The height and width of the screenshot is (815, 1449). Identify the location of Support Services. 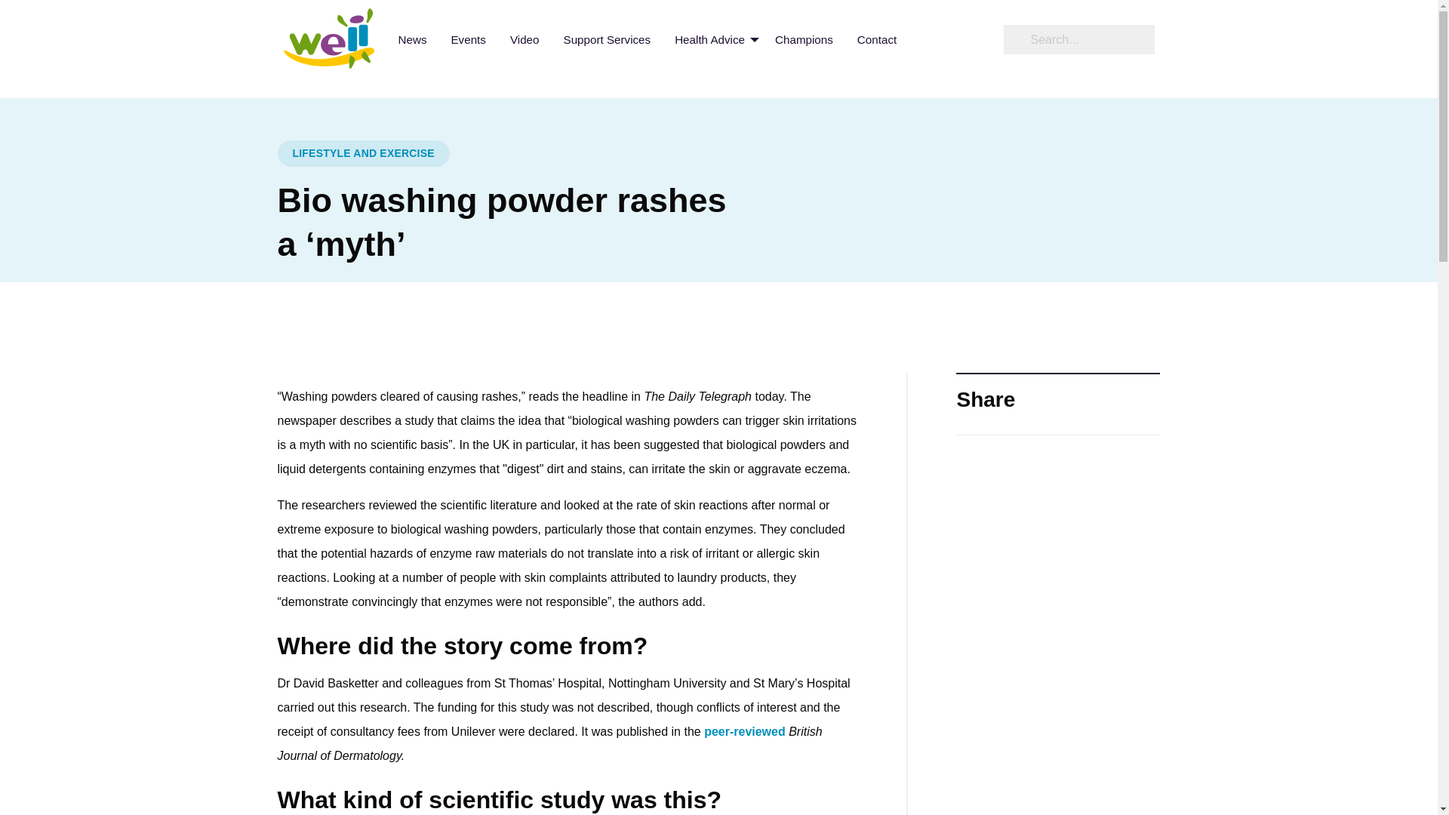
(606, 39).